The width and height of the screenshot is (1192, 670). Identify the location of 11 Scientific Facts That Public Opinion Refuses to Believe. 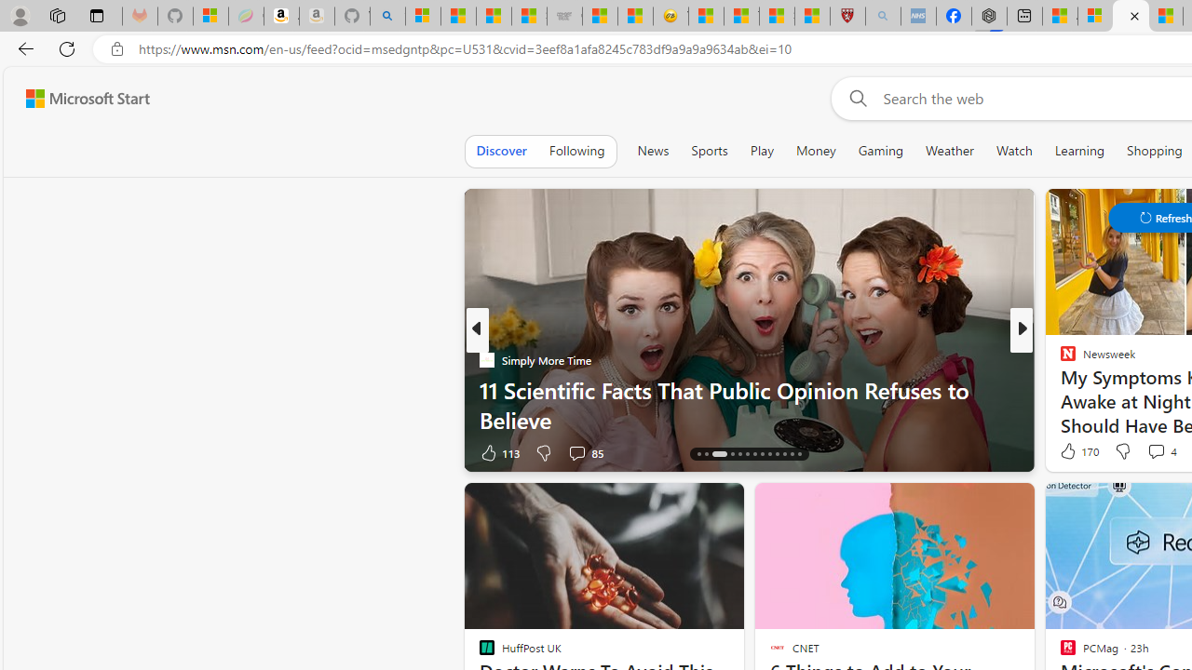
(749, 405).